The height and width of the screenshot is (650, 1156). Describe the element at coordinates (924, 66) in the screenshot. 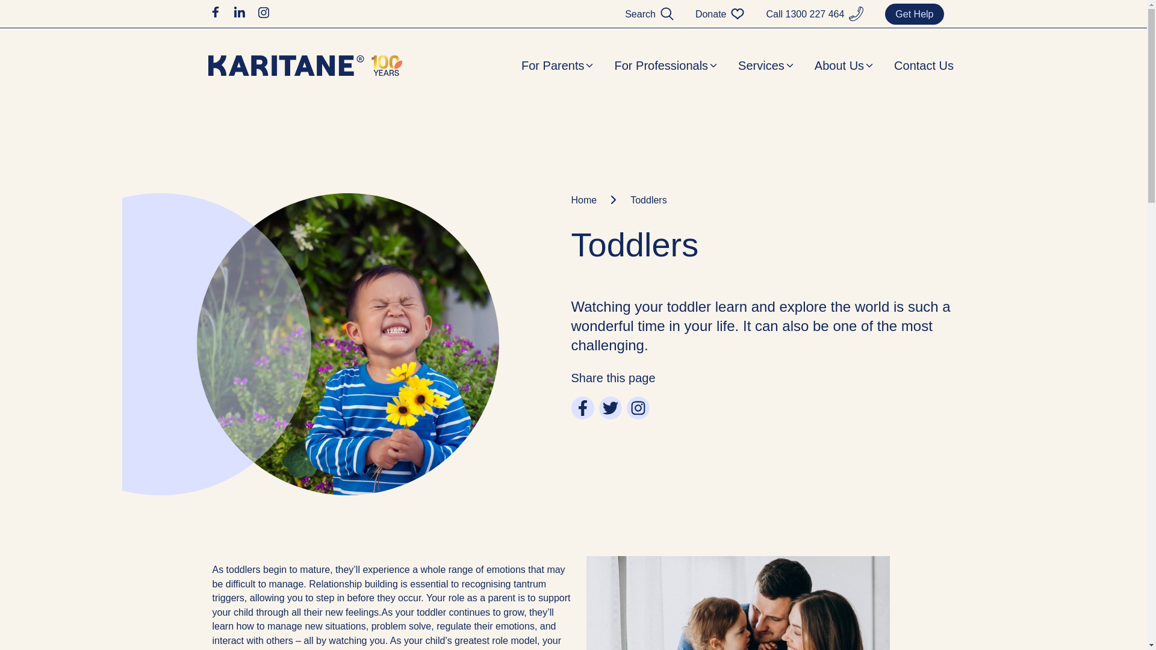

I see `Contact Us` at that location.